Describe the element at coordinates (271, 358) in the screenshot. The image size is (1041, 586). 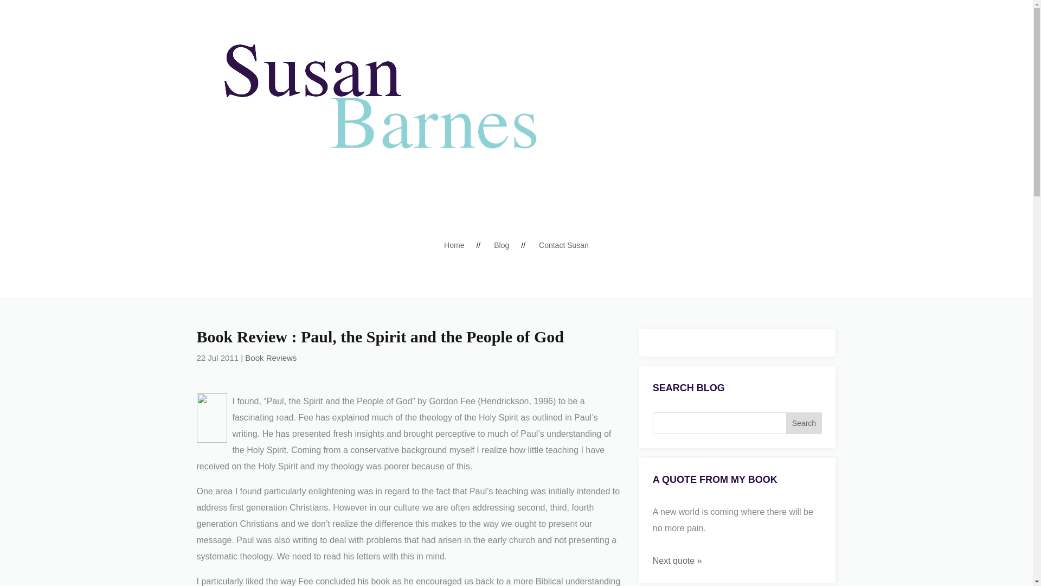
I see `Book Reviews` at that location.